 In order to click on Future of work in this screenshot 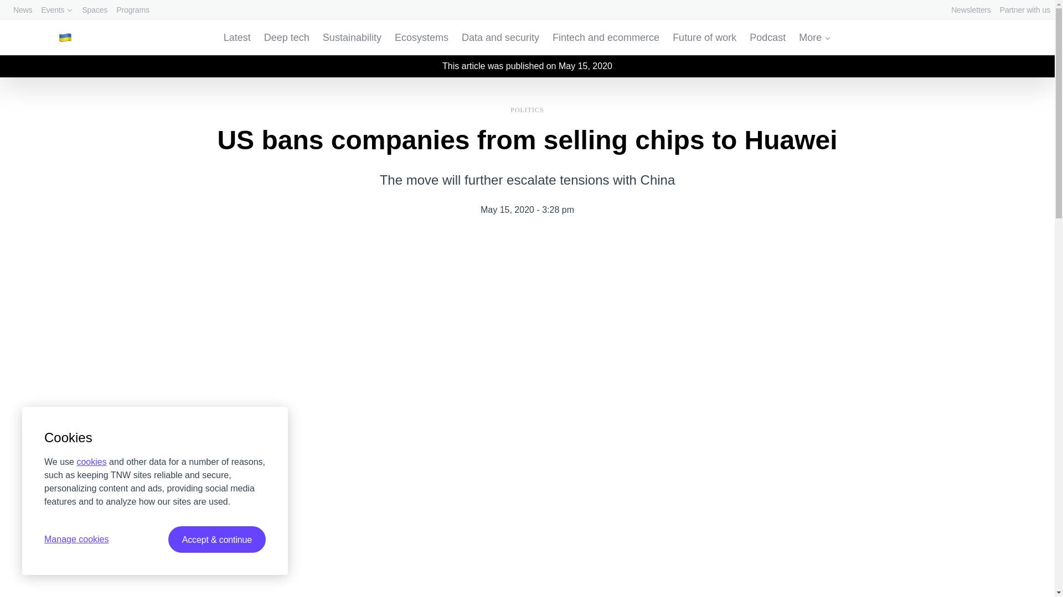, I will do `click(704, 38)`.